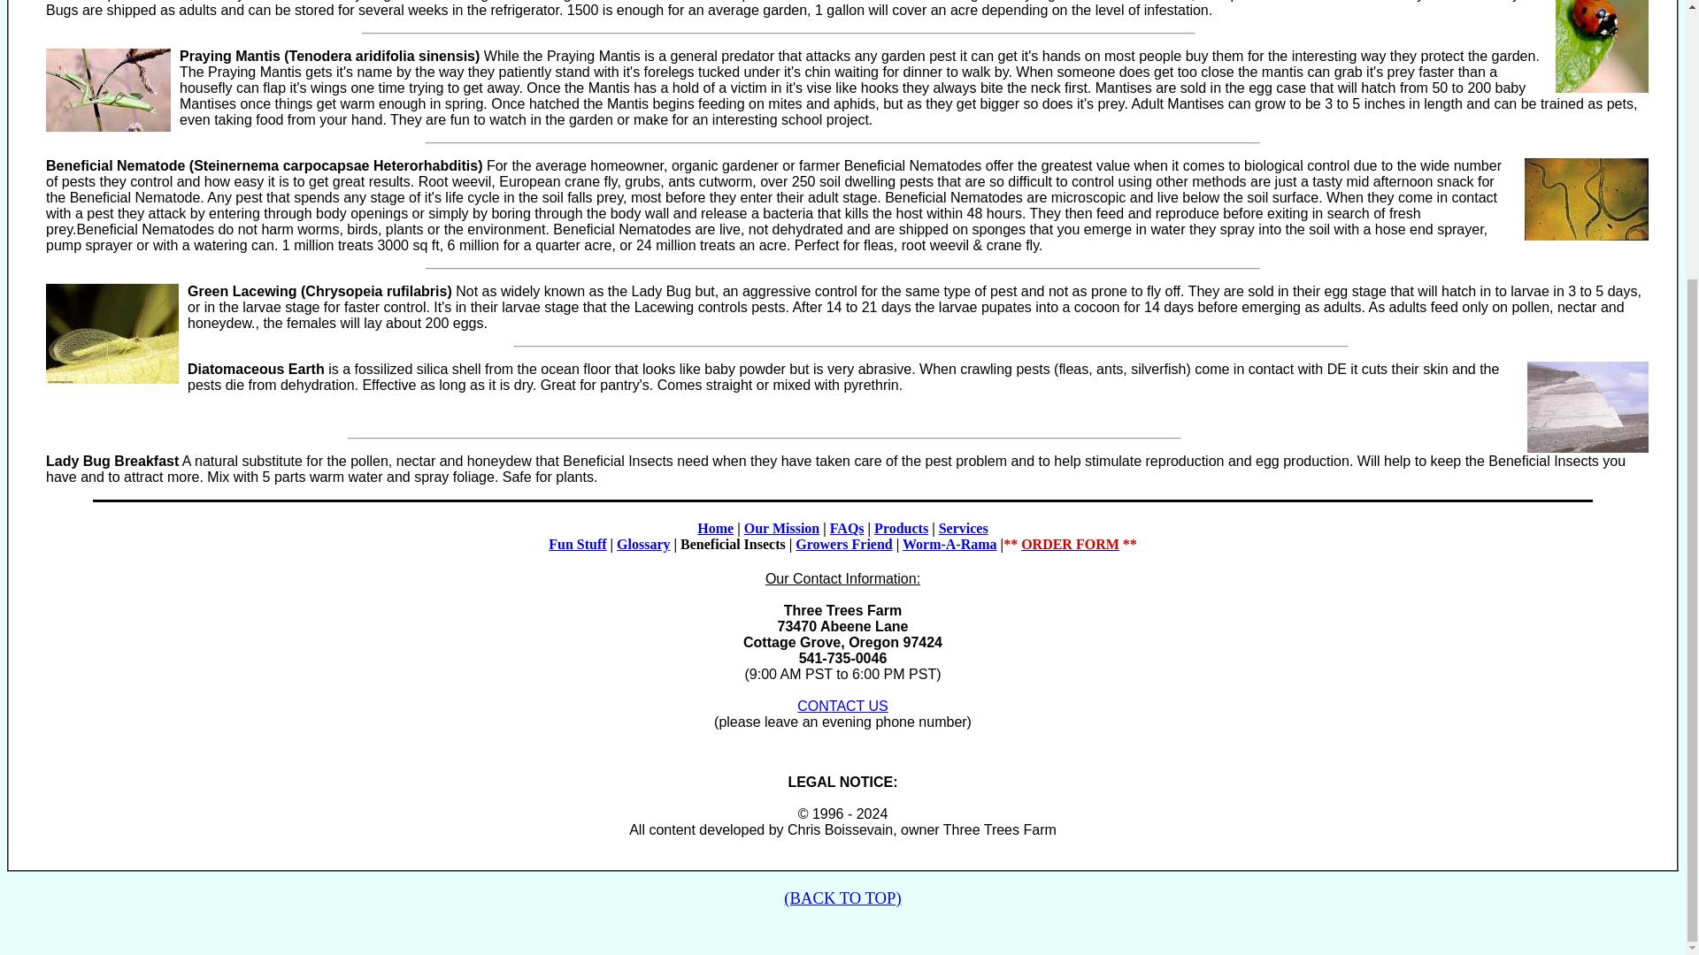 The image size is (1699, 955). Describe the element at coordinates (1070, 544) in the screenshot. I see `ORDER FORM` at that location.